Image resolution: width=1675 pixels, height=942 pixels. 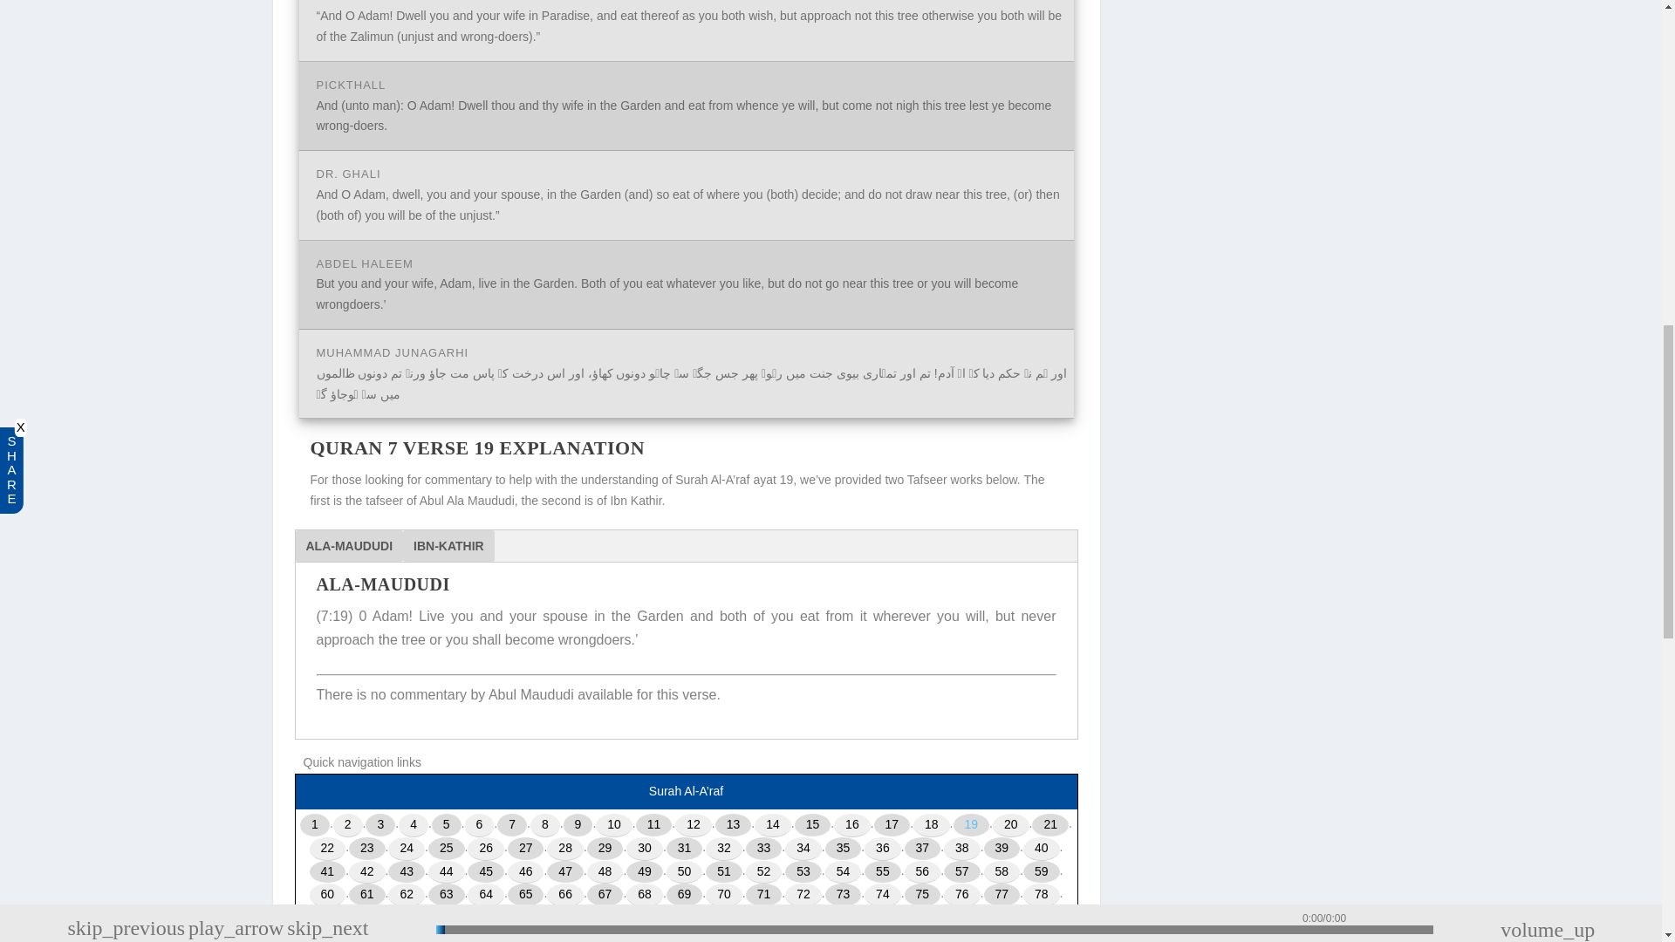 What do you see at coordinates (349, 546) in the screenshot?
I see `ALA-MAUDUDI` at bounding box center [349, 546].